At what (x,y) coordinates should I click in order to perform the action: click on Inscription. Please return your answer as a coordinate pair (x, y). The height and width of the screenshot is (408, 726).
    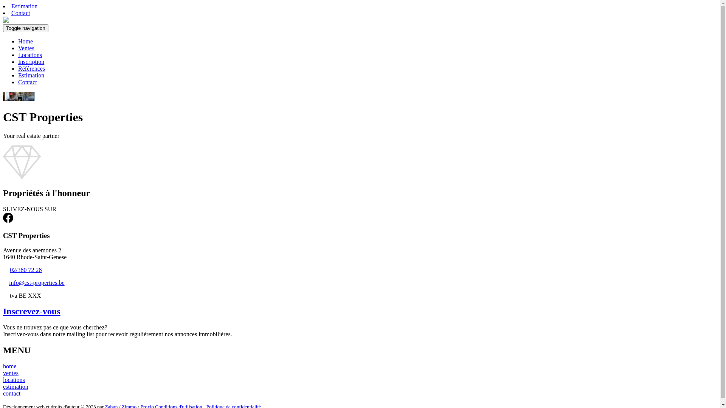
    Looking at the image, I should click on (31, 62).